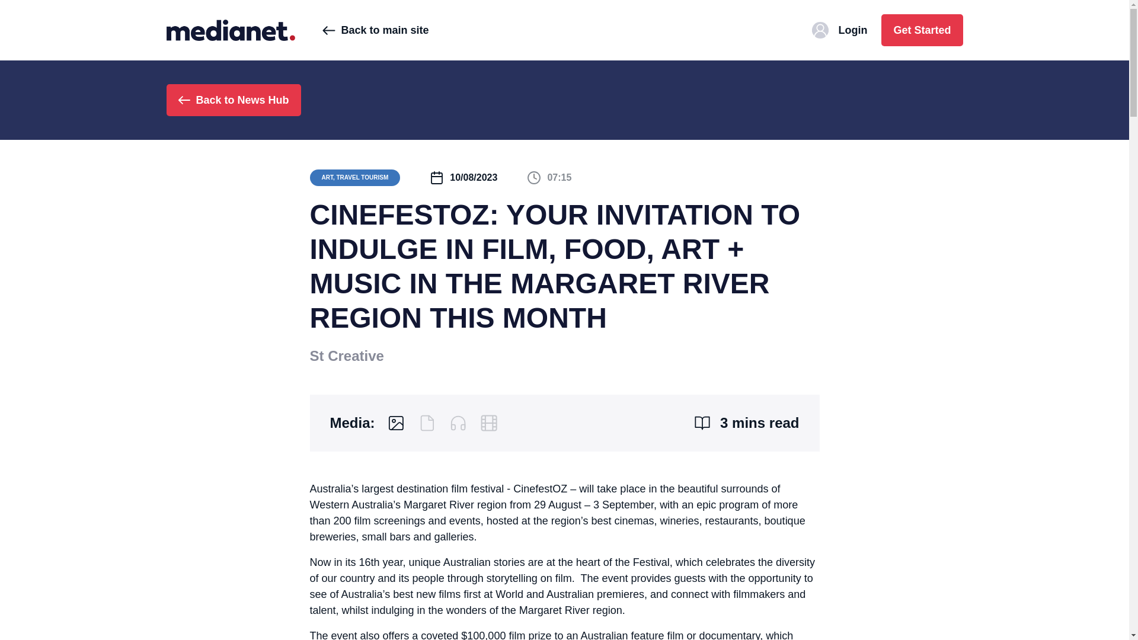 The height and width of the screenshot is (640, 1138). Describe the element at coordinates (839, 30) in the screenshot. I see `Login` at that location.